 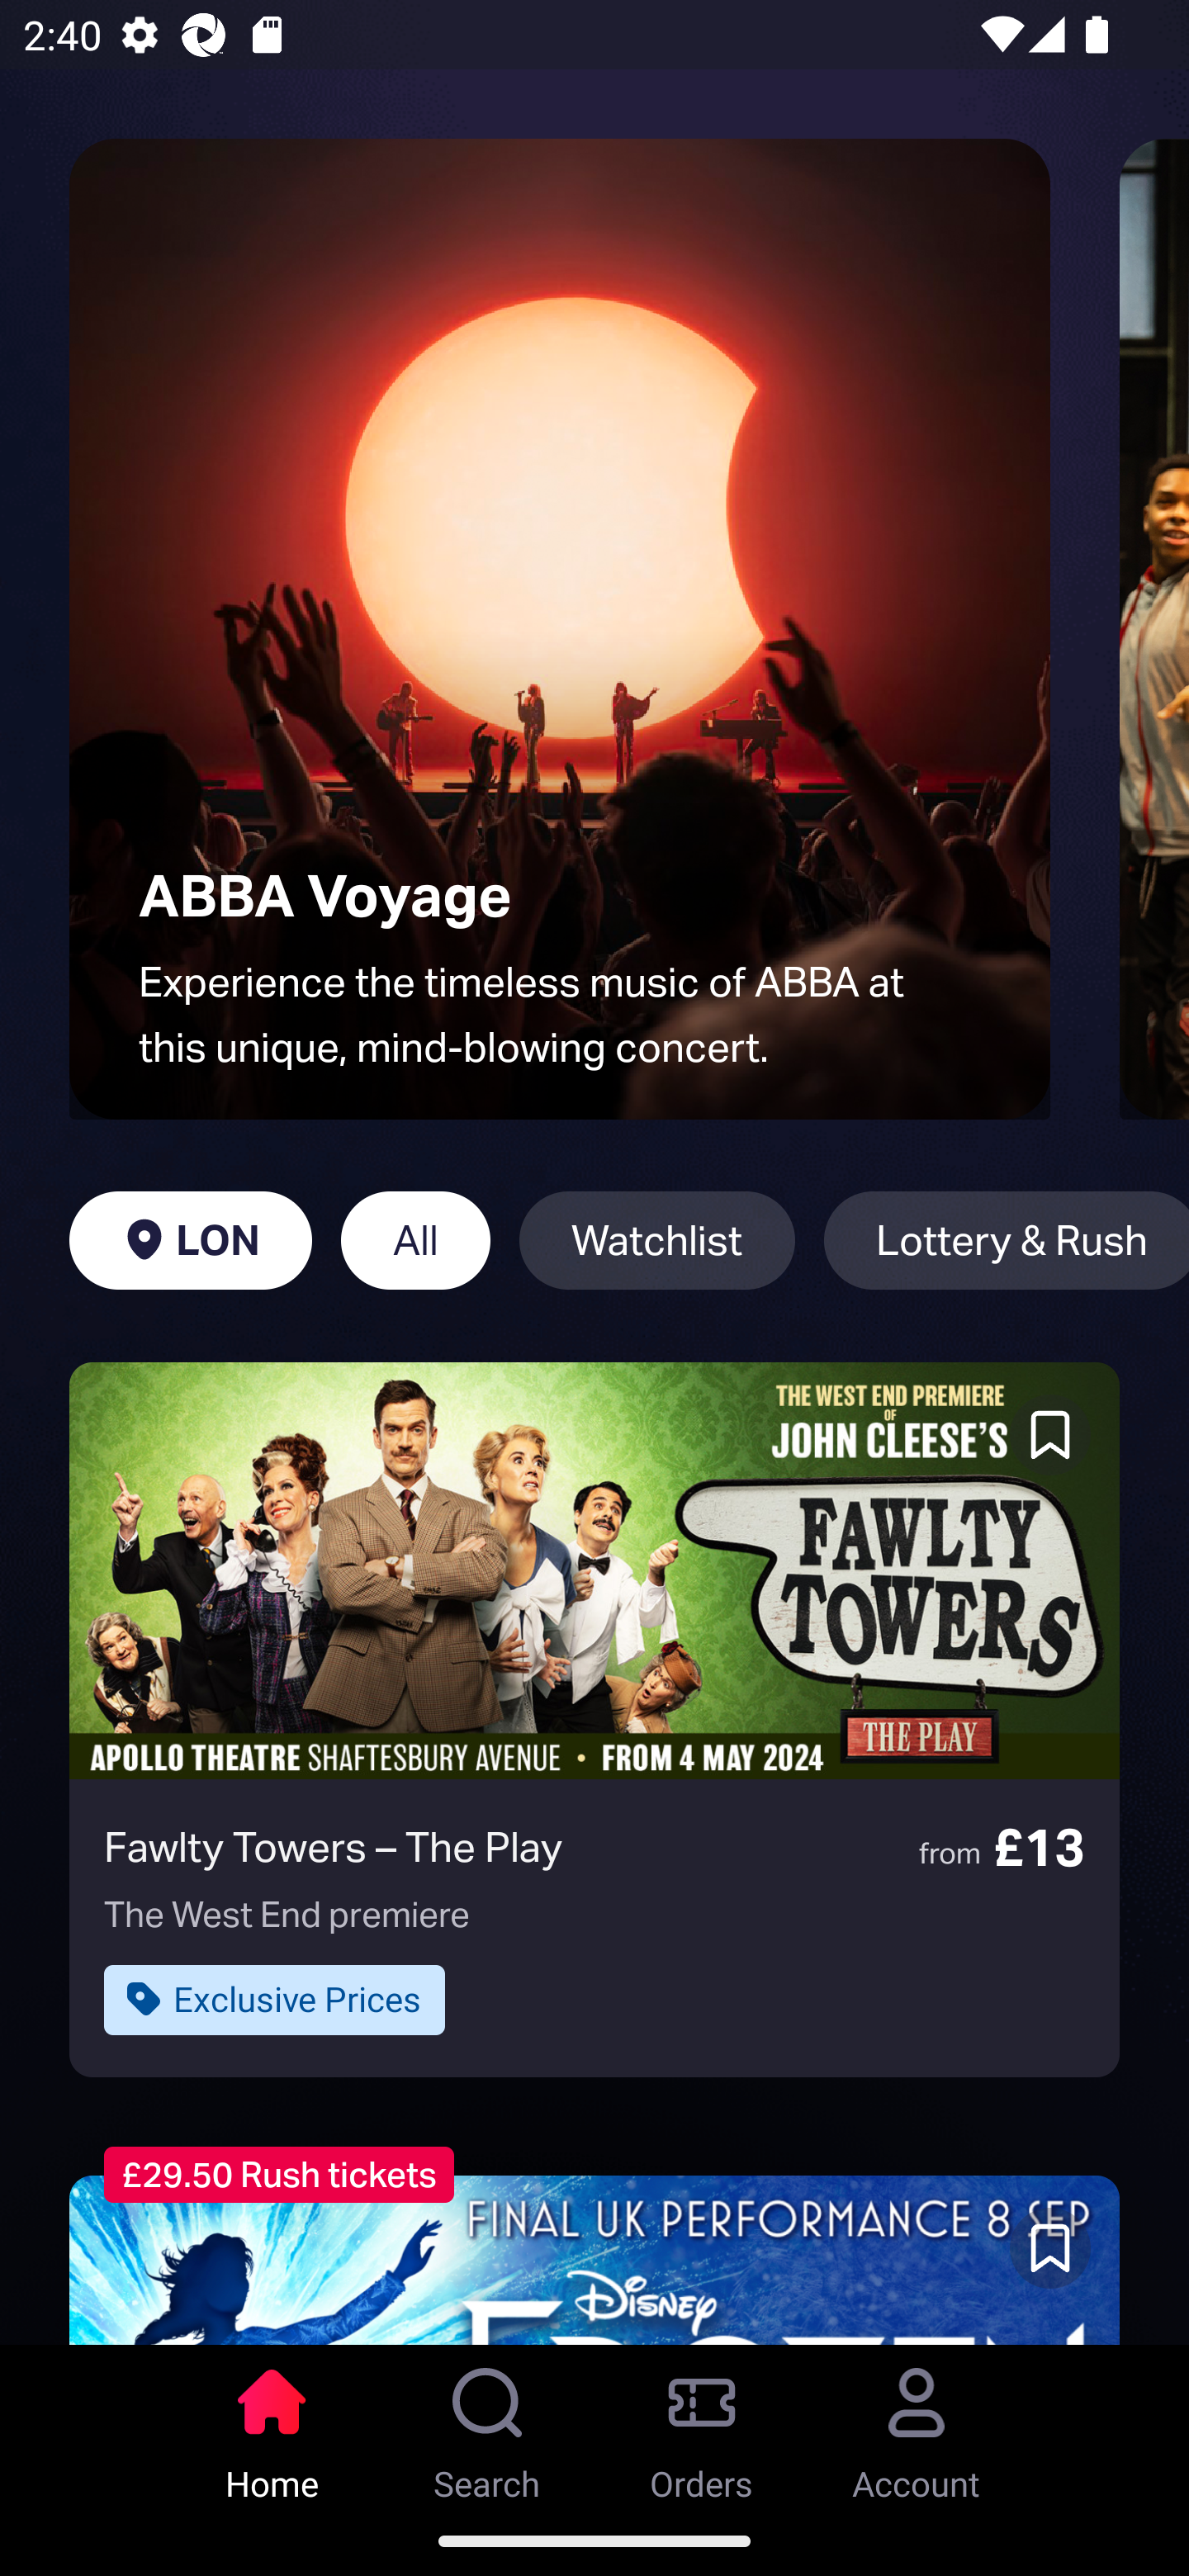 What do you see at coordinates (702, 2425) in the screenshot?
I see `Orders` at bounding box center [702, 2425].